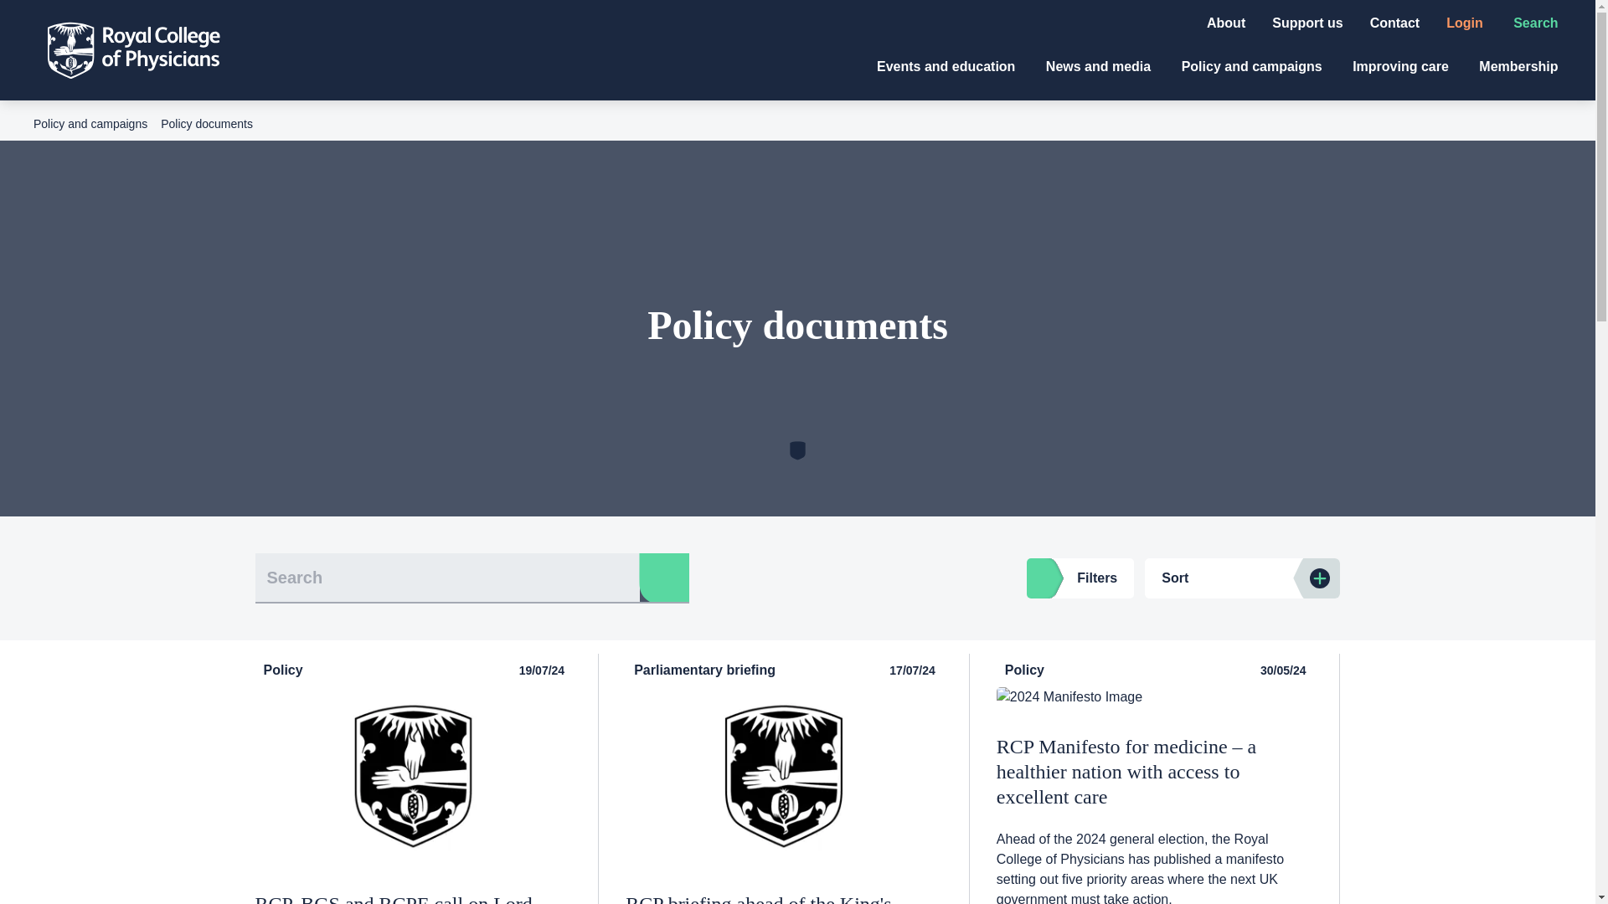 This screenshot has height=904, width=1608. What do you see at coordinates (1402, 66) in the screenshot?
I see `Improving care` at bounding box center [1402, 66].